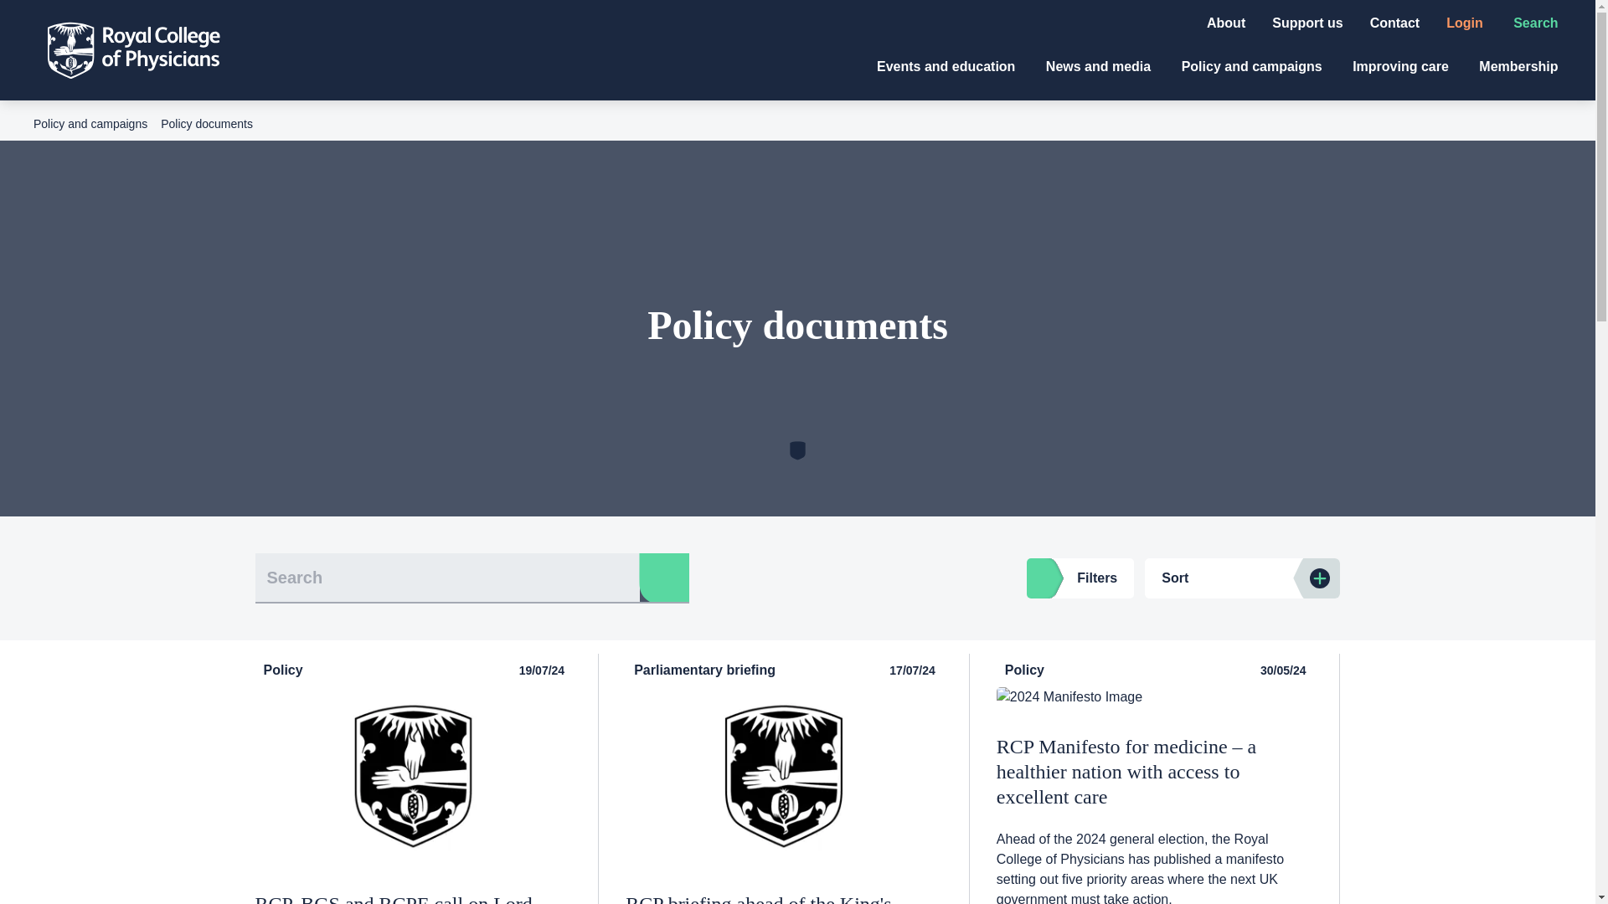 This screenshot has height=904, width=1608. What do you see at coordinates (1402, 66) in the screenshot?
I see `Improving care` at bounding box center [1402, 66].